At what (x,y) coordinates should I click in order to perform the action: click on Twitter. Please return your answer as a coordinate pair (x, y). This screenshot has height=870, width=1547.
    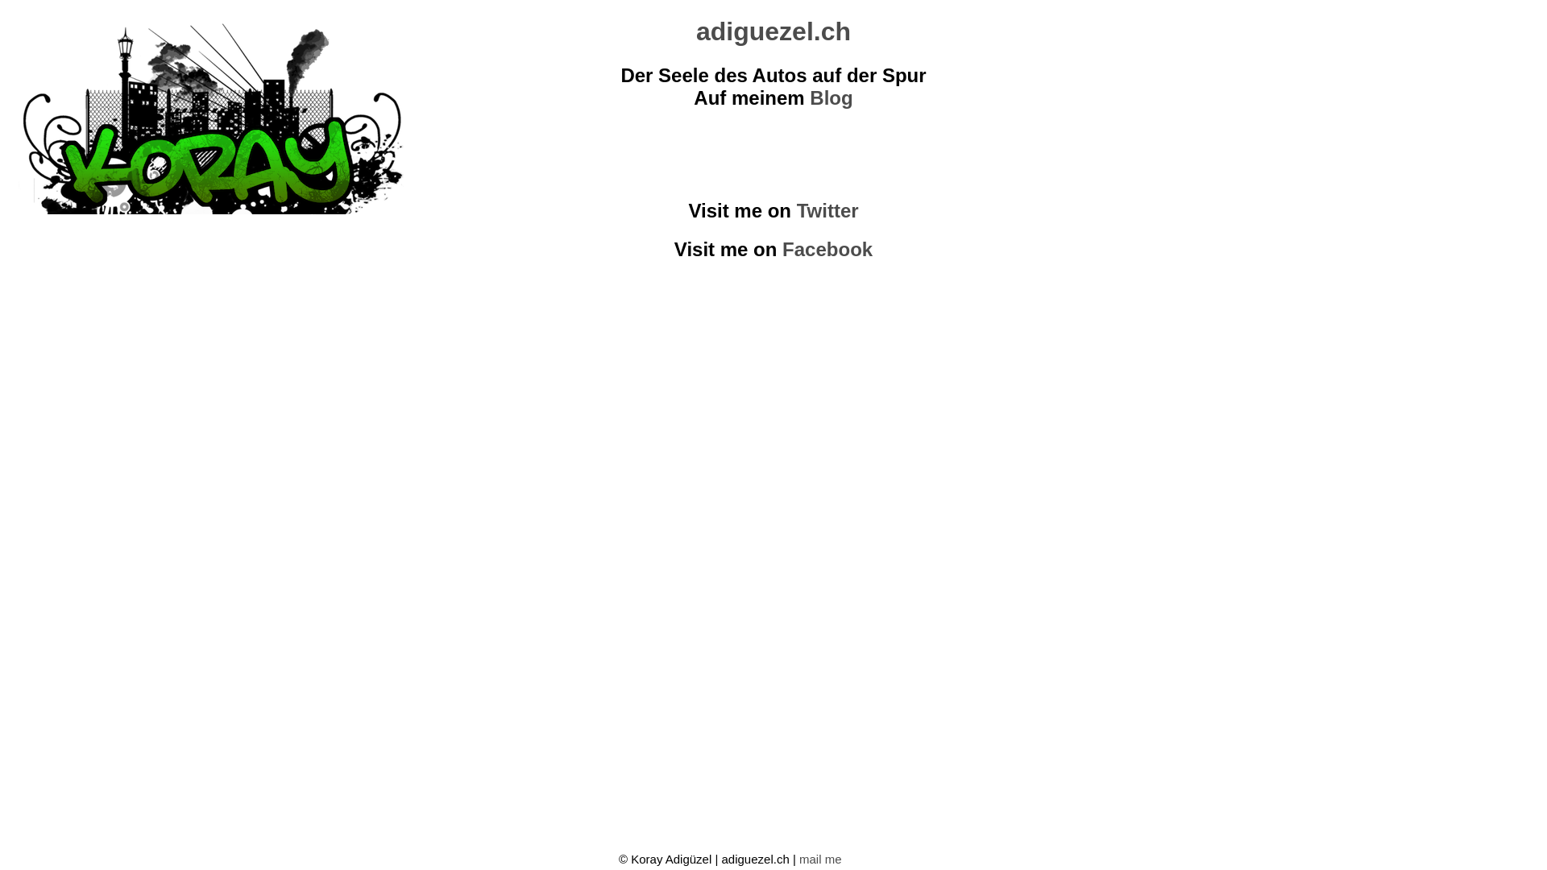
    Looking at the image, I should click on (828, 211).